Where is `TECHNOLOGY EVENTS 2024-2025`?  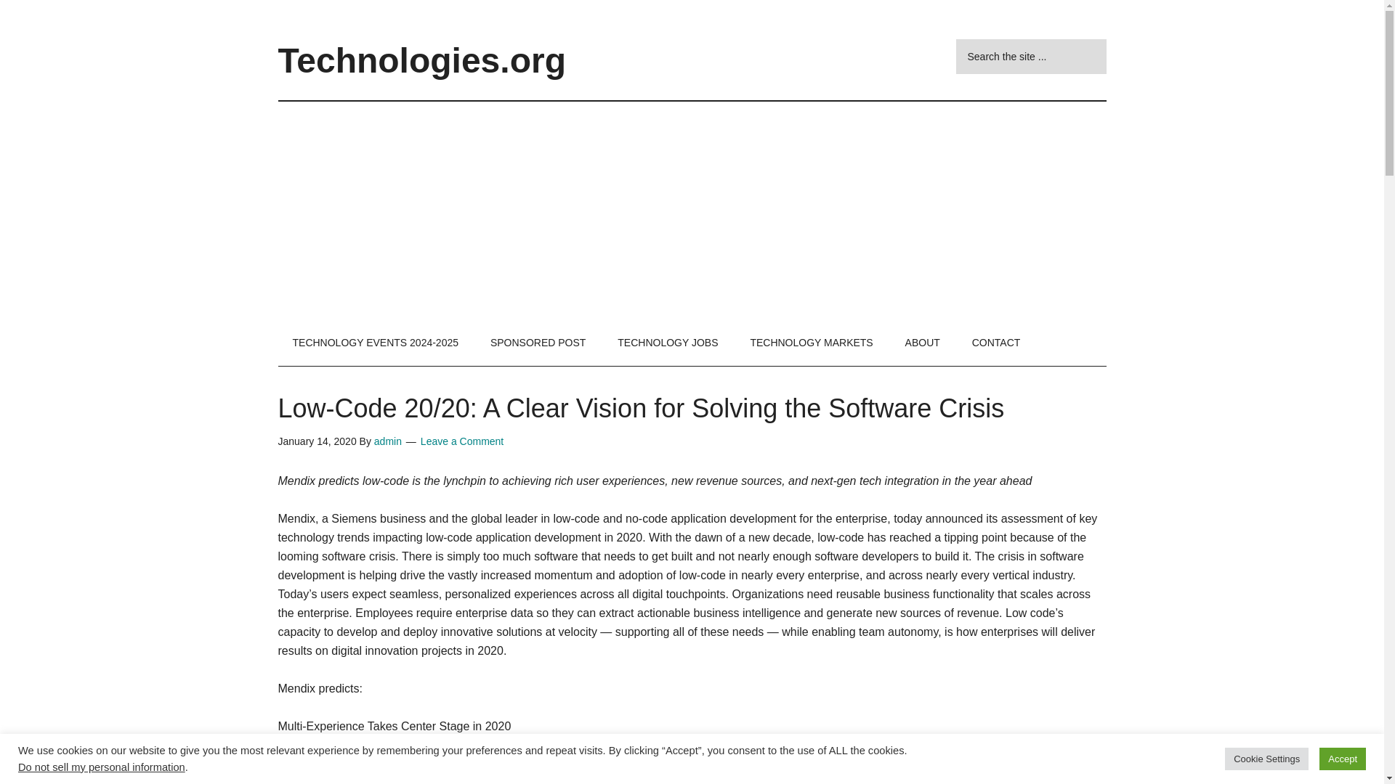 TECHNOLOGY EVENTS 2024-2025 is located at coordinates (375, 343).